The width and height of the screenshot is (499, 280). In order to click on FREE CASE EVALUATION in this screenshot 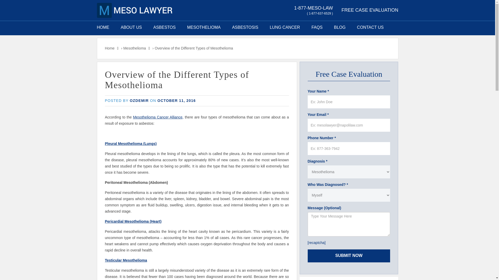, I will do `click(370, 10)`.